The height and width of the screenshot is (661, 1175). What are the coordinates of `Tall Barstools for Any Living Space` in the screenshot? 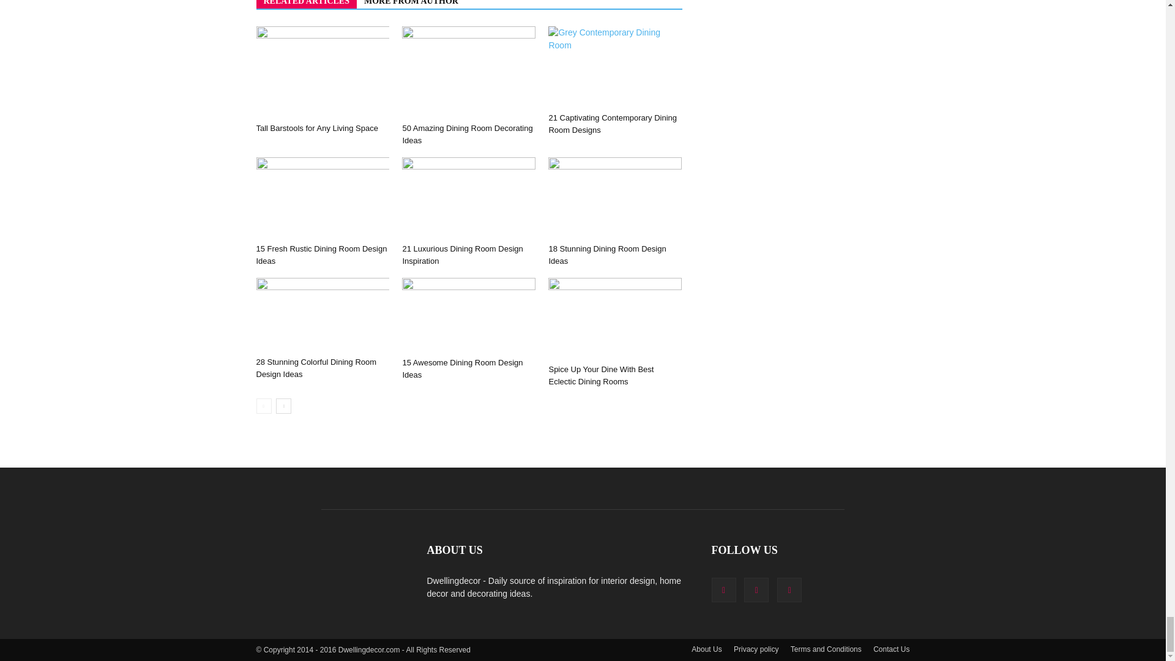 It's located at (322, 72).